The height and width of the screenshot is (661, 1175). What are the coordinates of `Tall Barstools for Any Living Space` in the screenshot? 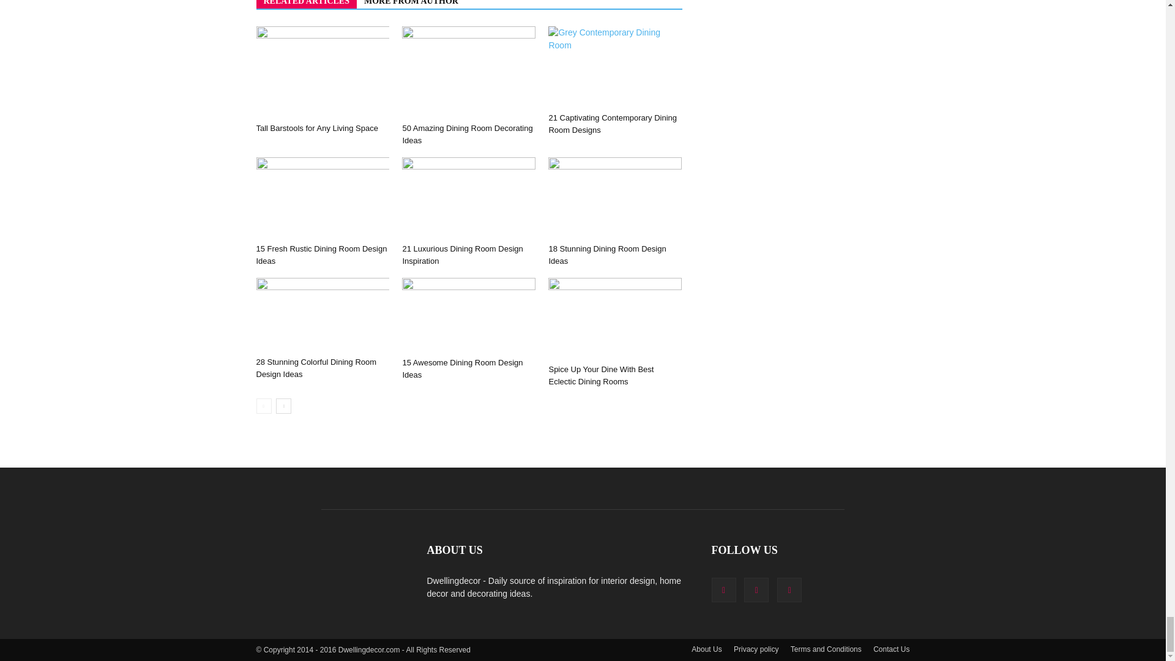 It's located at (322, 72).